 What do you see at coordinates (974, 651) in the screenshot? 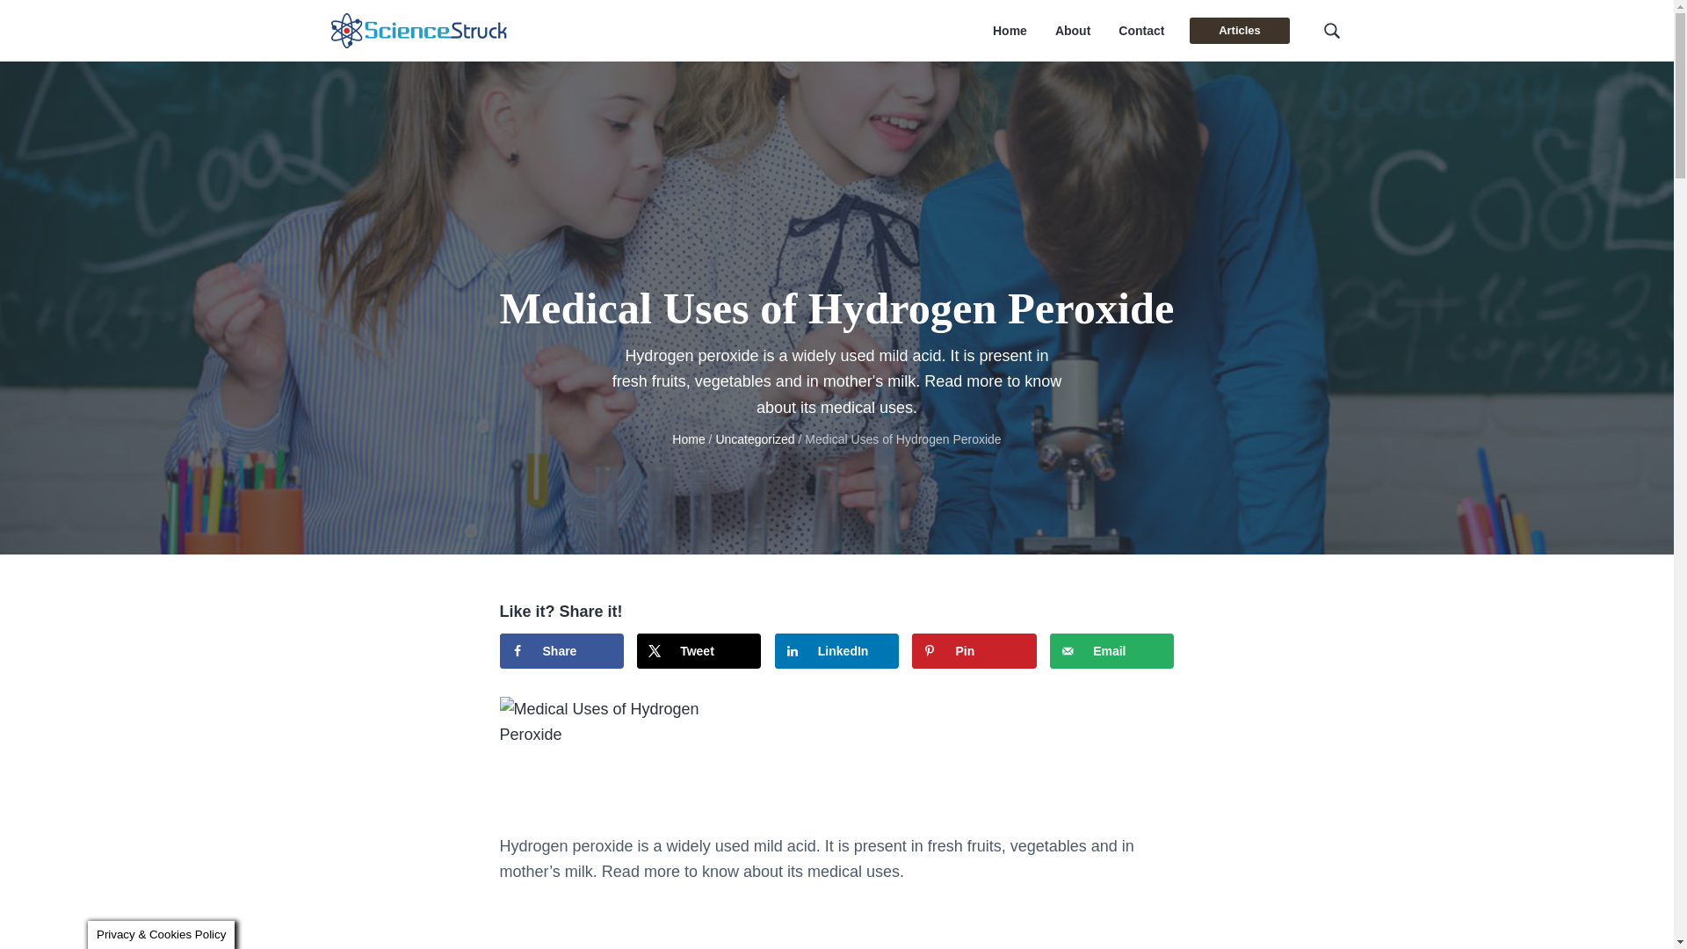
I see `Pin` at bounding box center [974, 651].